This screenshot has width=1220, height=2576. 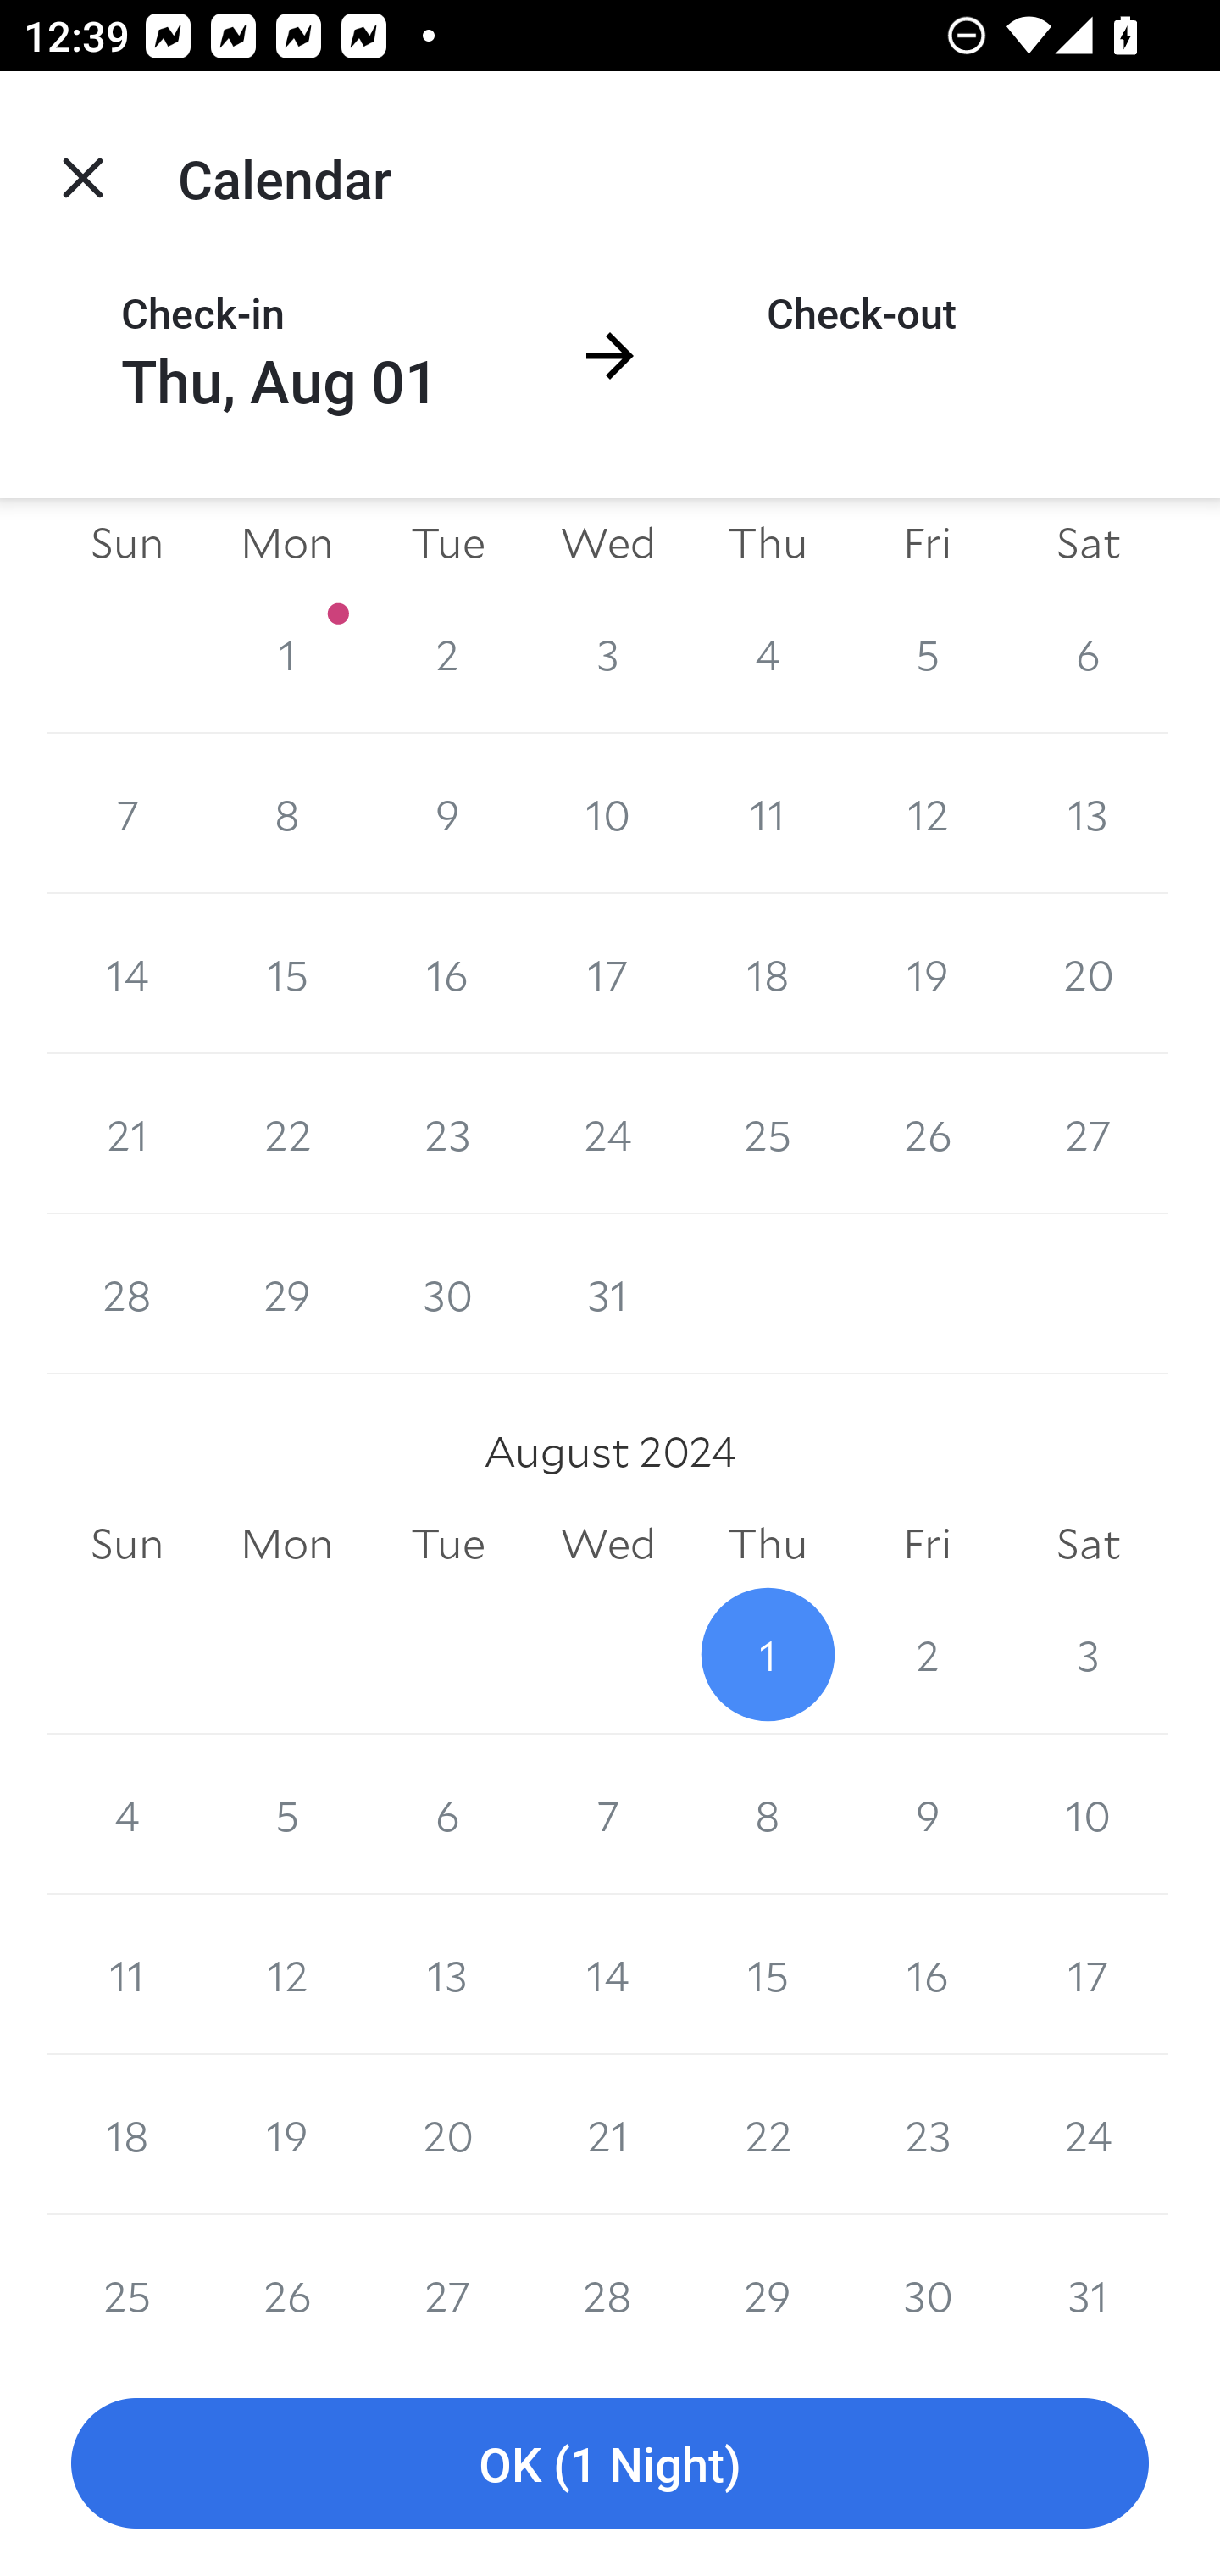 What do you see at coordinates (768, 813) in the screenshot?
I see `11 11 July 2024` at bounding box center [768, 813].